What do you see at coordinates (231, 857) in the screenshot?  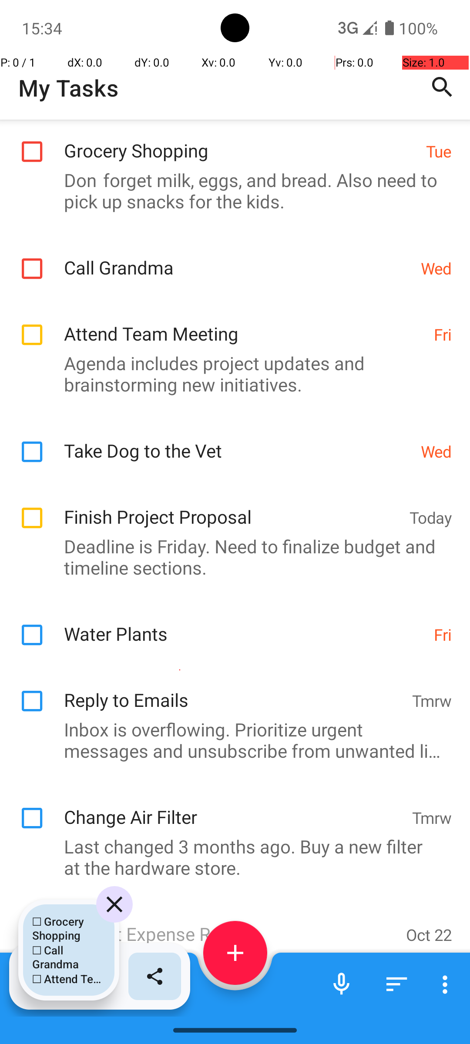 I see `Last changed 3 months ago. Buy a new filter at the hardware store.` at bounding box center [231, 857].